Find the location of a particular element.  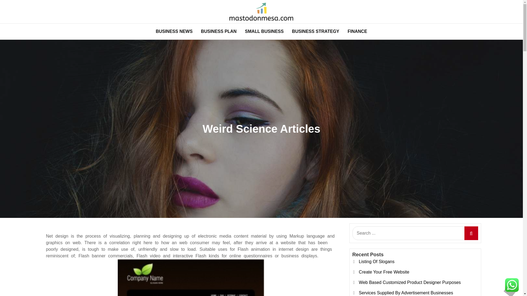

BUSINESS NEWS is located at coordinates (174, 31).